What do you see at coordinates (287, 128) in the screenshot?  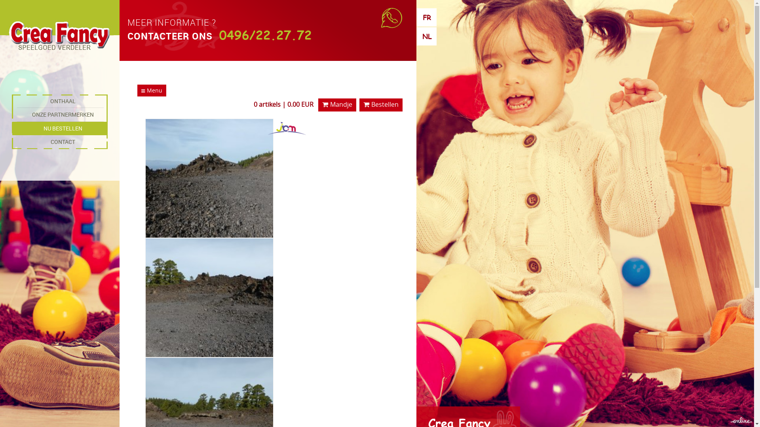 I see `JBM` at bounding box center [287, 128].